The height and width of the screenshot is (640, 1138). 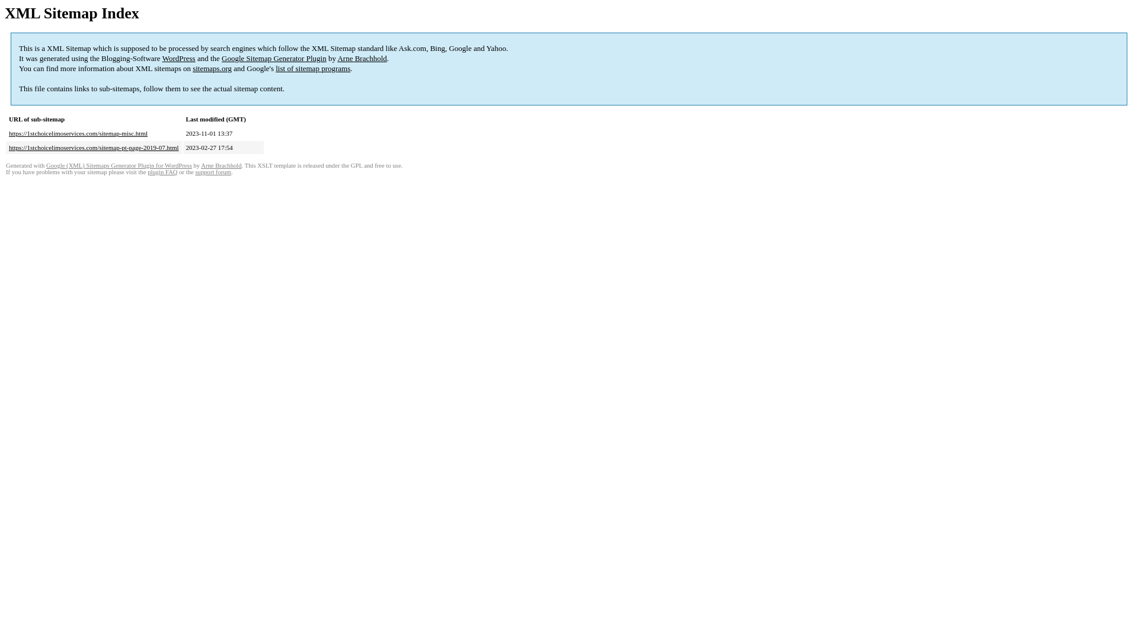 What do you see at coordinates (162, 172) in the screenshot?
I see `plugin FAQ` at bounding box center [162, 172].